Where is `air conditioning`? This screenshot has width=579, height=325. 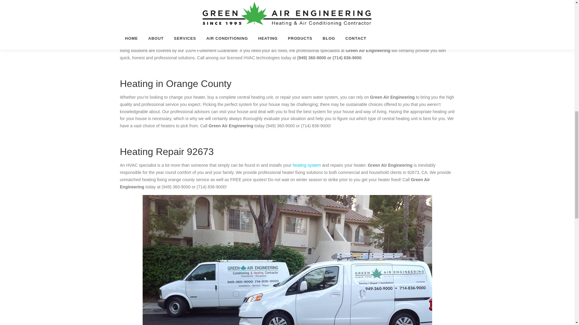
air conditioning is located at coordinates (166, 29).